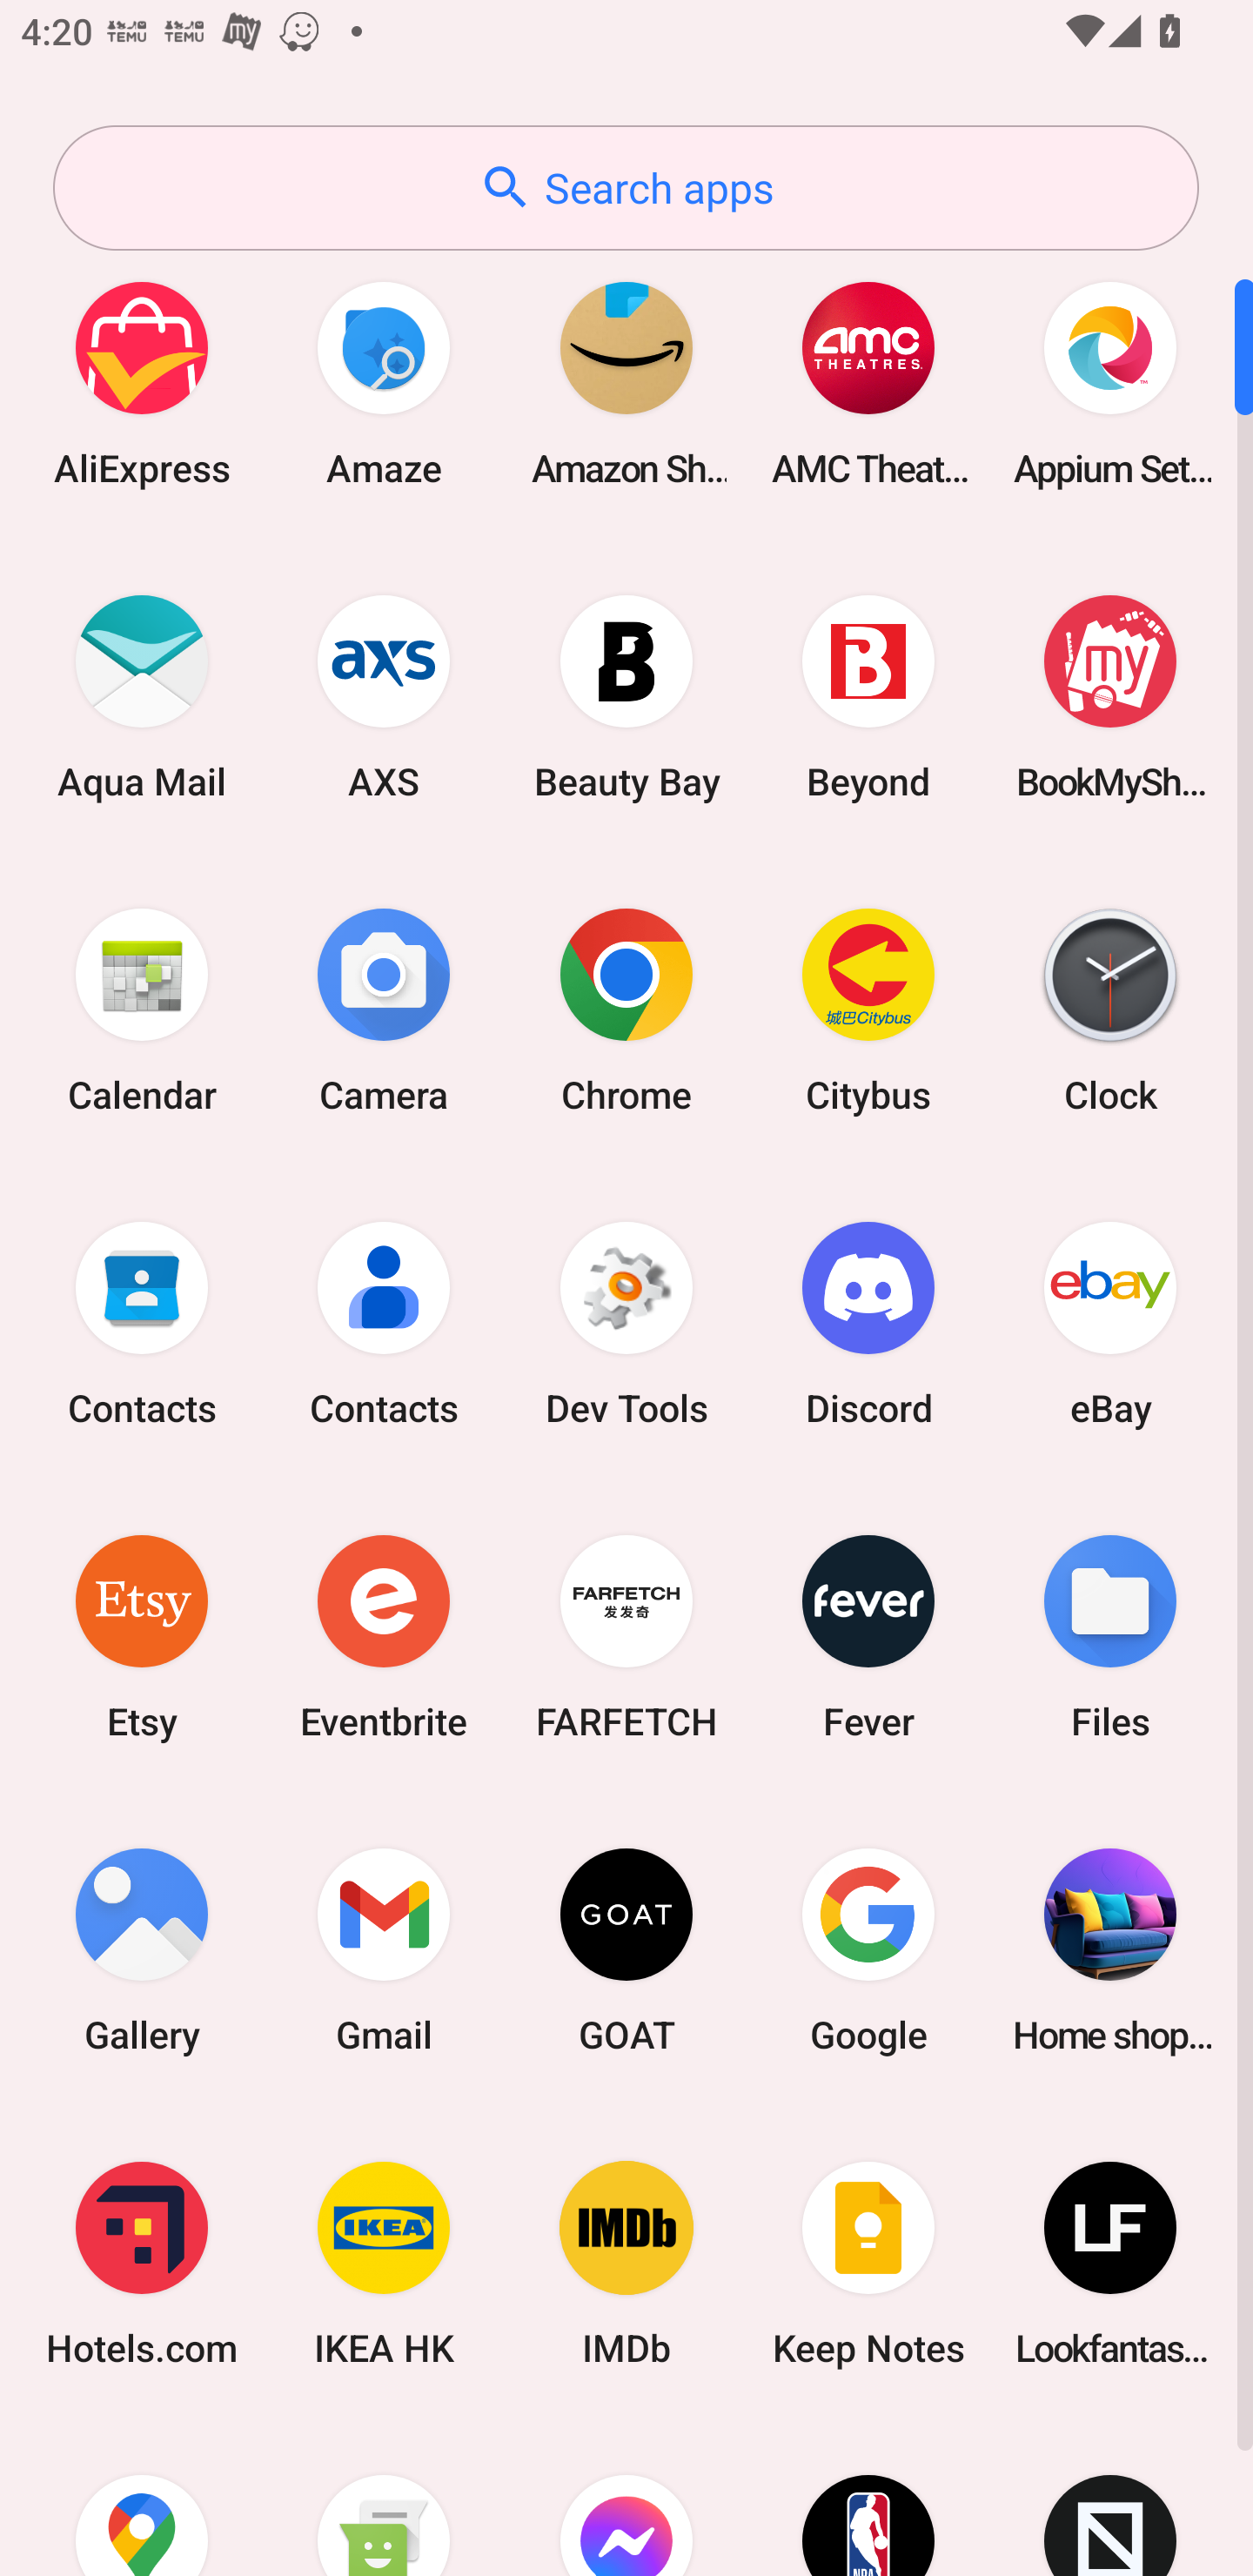 This screenshot has width=1253, height=2576. What do you see at coordinates (1110, 383) in the screenshot?
I see `Appium Settings` at bounding box center [1110, 383].